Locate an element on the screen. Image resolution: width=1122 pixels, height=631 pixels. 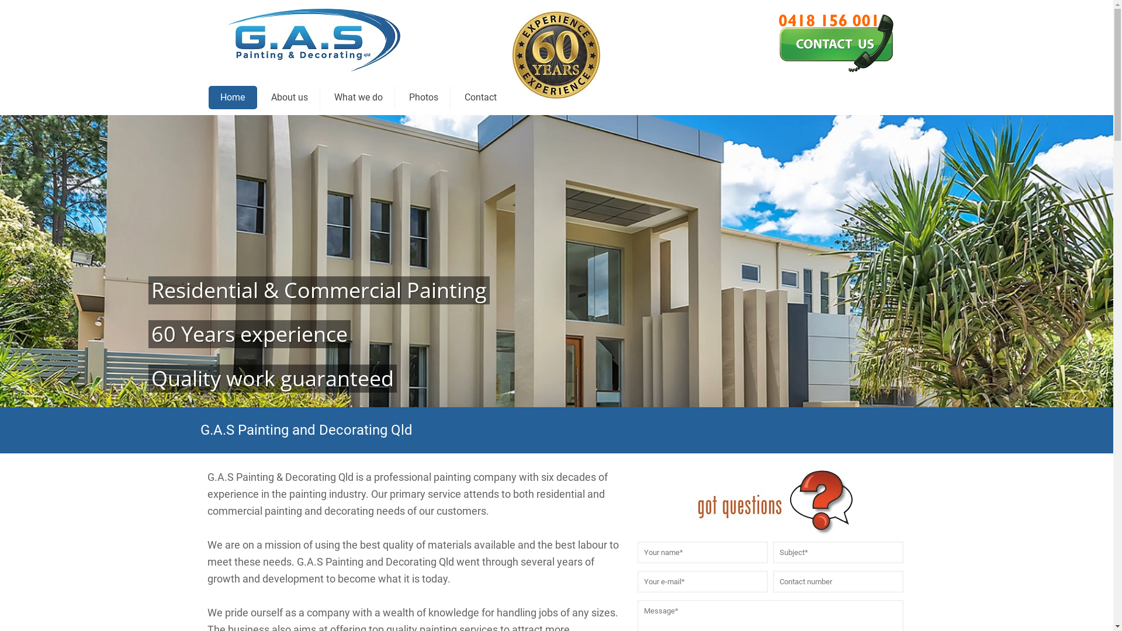
What we do is located at coordinates (359, 97).